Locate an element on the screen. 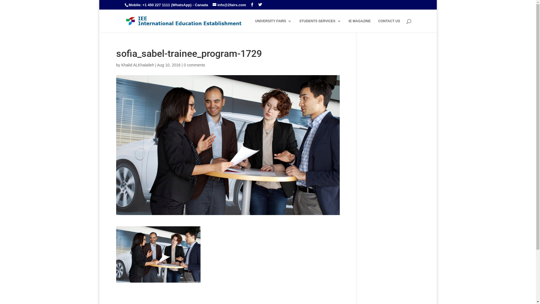  UNIVERSITY FAIRS is located at coordinates (273, 26).